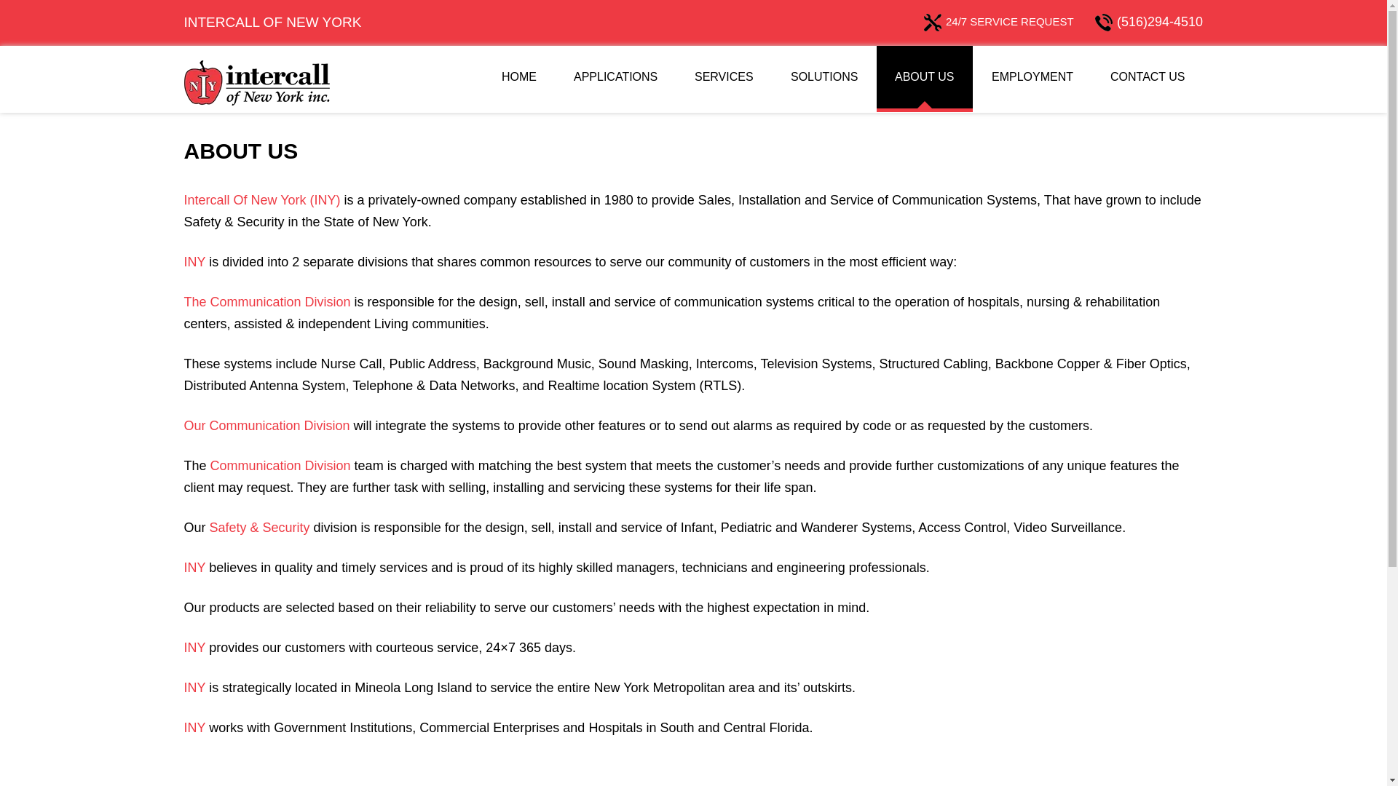 The width and height of the screenshot is (1398, 786). Describe the element at coordinates (1148, 78) in the screenshot. I see `CONTACT US` at that location.